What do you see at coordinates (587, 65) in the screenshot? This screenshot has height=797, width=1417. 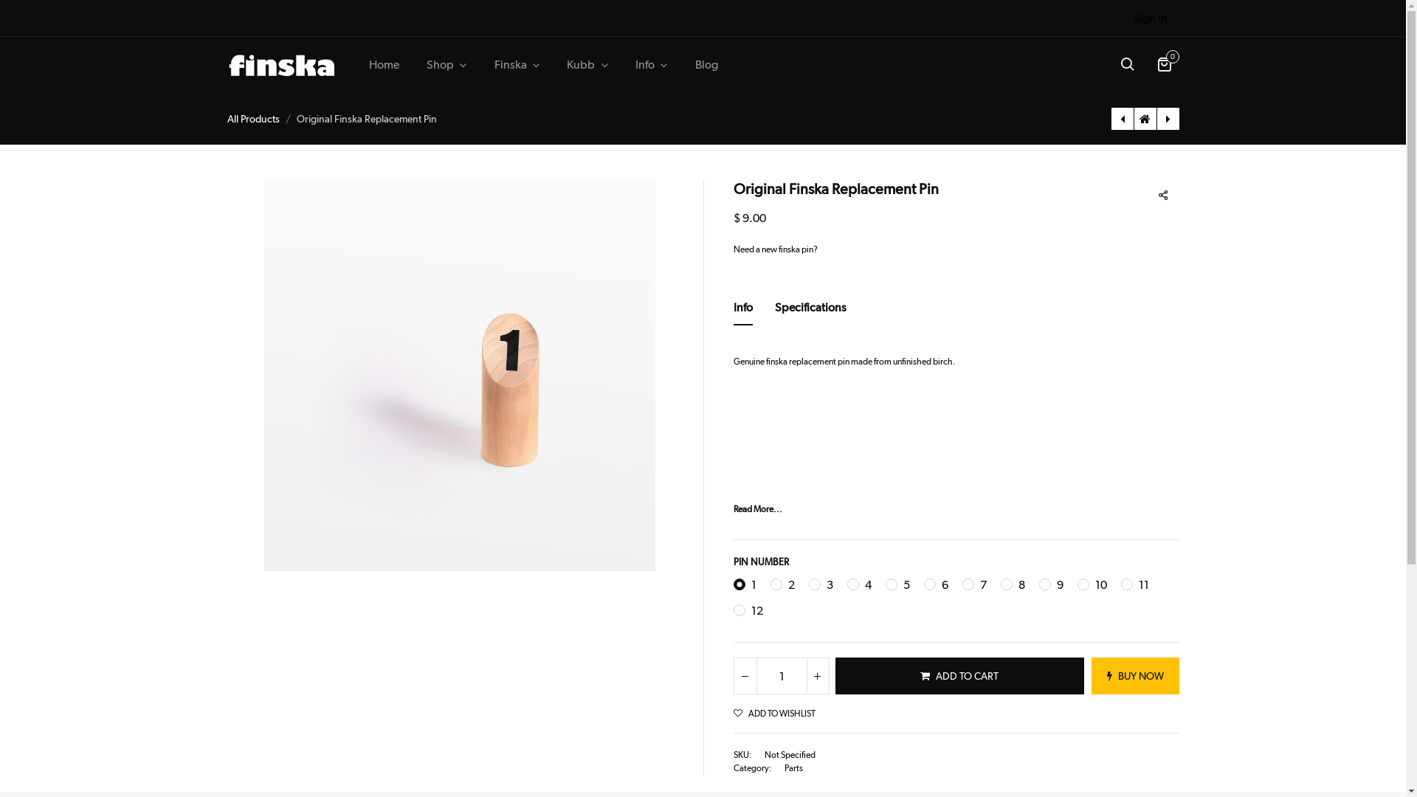 I see `Kubb` at bounding box center [587, 65].